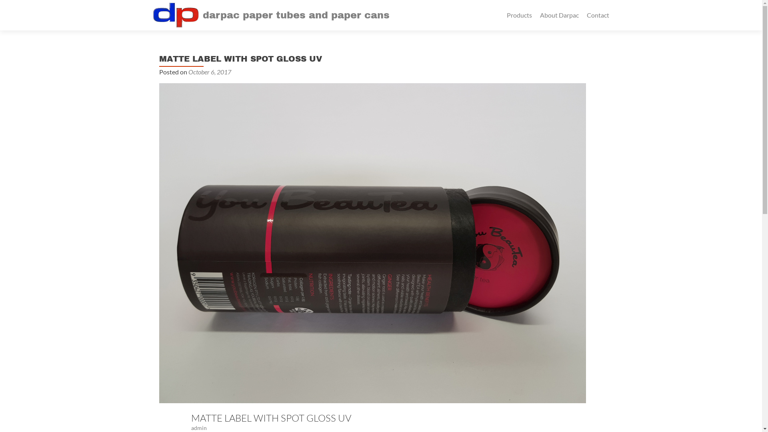 The image size is (768, 432). What do you see at coordinates (598, 15) in the screenshot?
I see `Contact` at bounding box center [598, 15].